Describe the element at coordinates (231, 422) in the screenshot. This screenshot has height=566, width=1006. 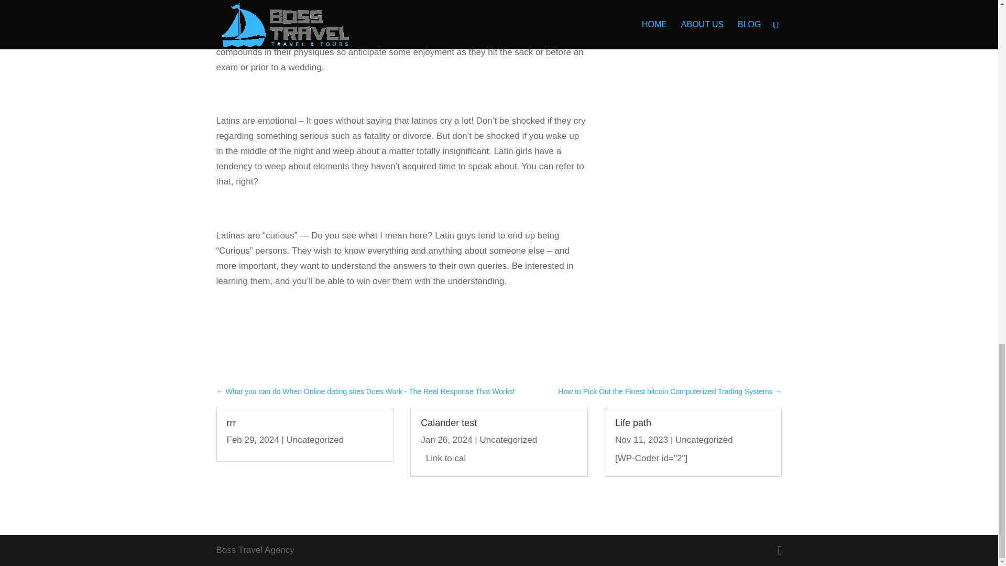
I see `rrr` at that location.